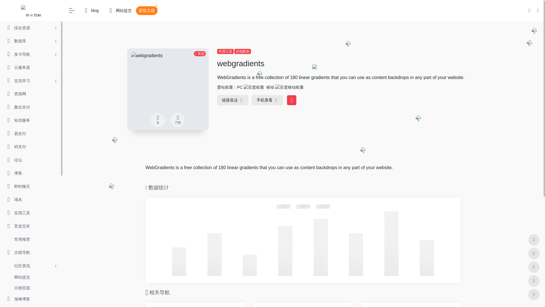 The width and height of the screenshot is (545, 307). Describe the element at coordinates (195, 305) in the screenshot. I see `Beautiful Color Palettes` at that location.